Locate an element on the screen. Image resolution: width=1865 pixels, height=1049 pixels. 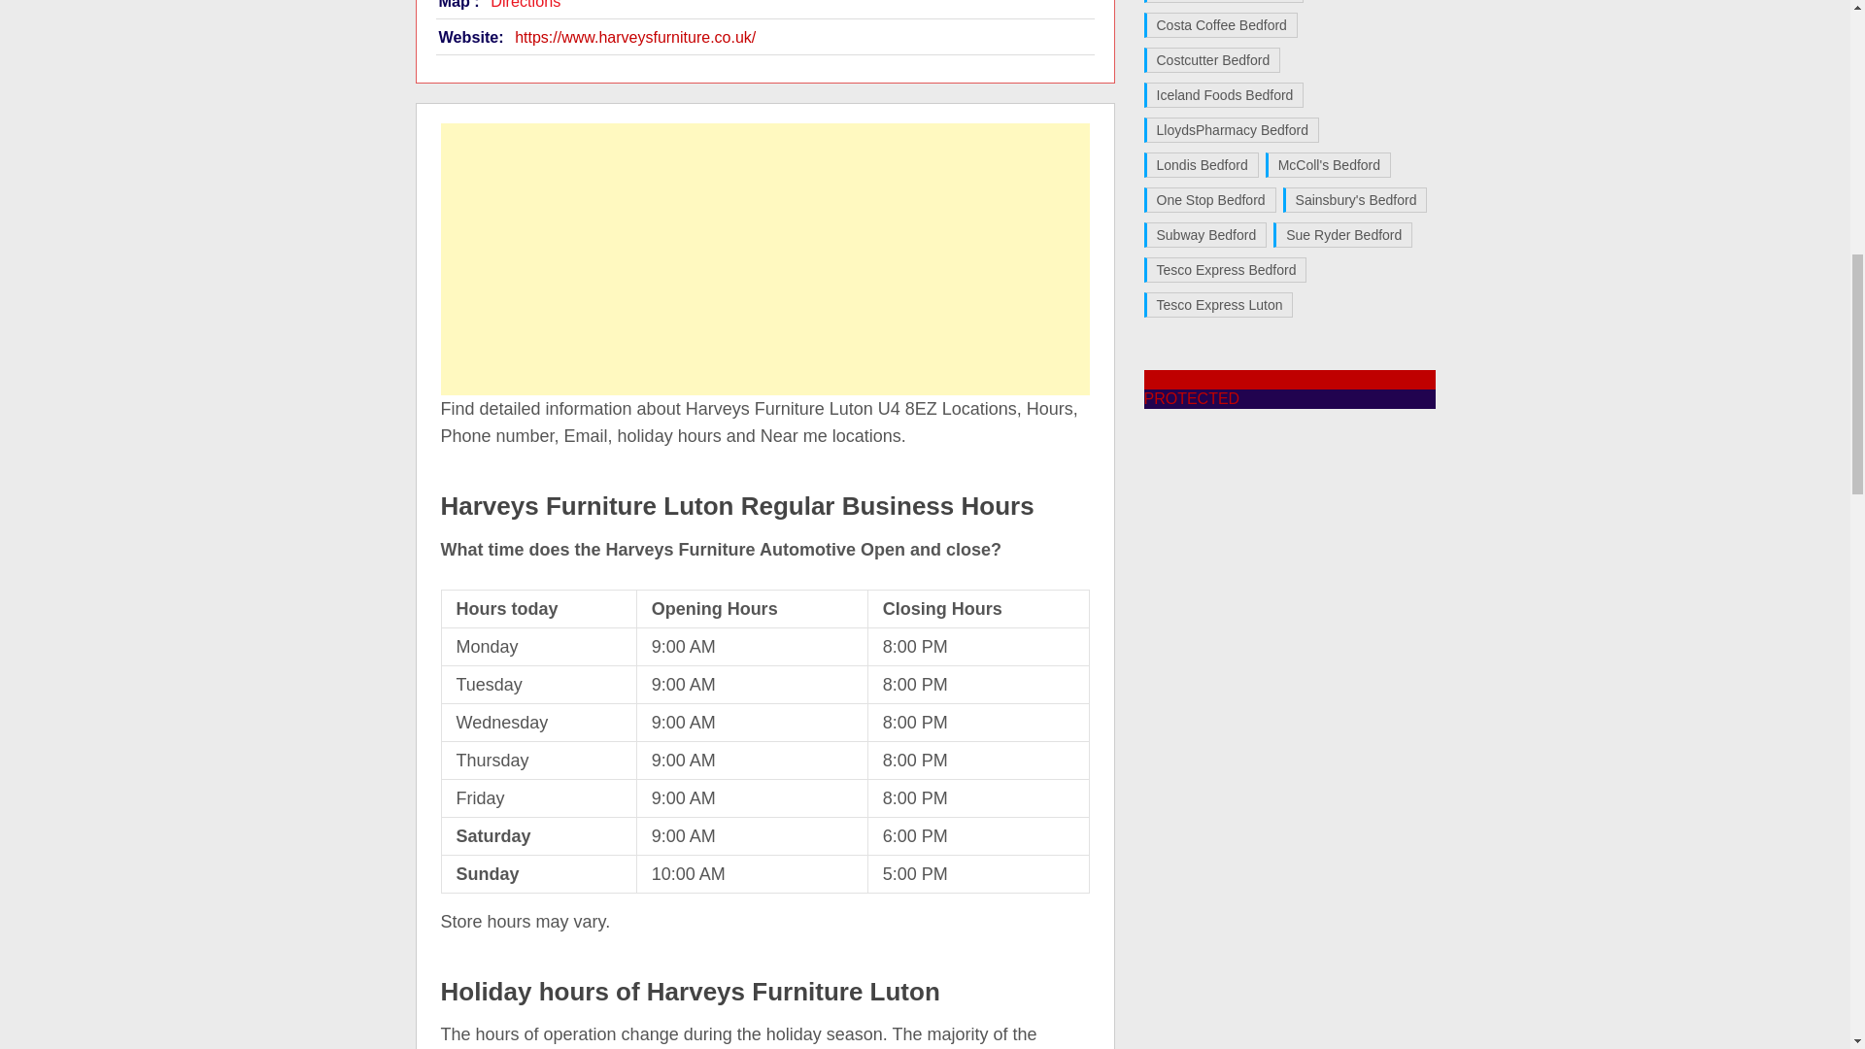
DMCA is located at coordinates (1167, 379).